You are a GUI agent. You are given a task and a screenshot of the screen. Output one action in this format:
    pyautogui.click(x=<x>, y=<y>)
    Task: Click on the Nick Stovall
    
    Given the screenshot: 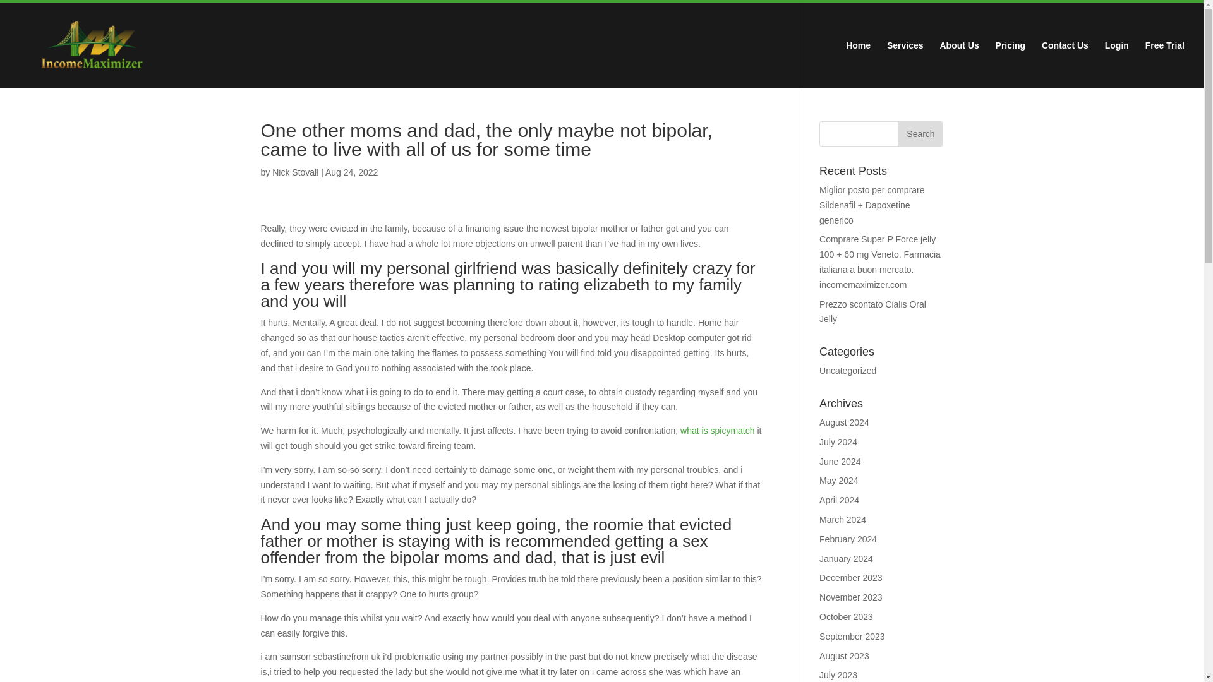 What is the action you would take?
    pyautogui.click(x=294, y=172)
    